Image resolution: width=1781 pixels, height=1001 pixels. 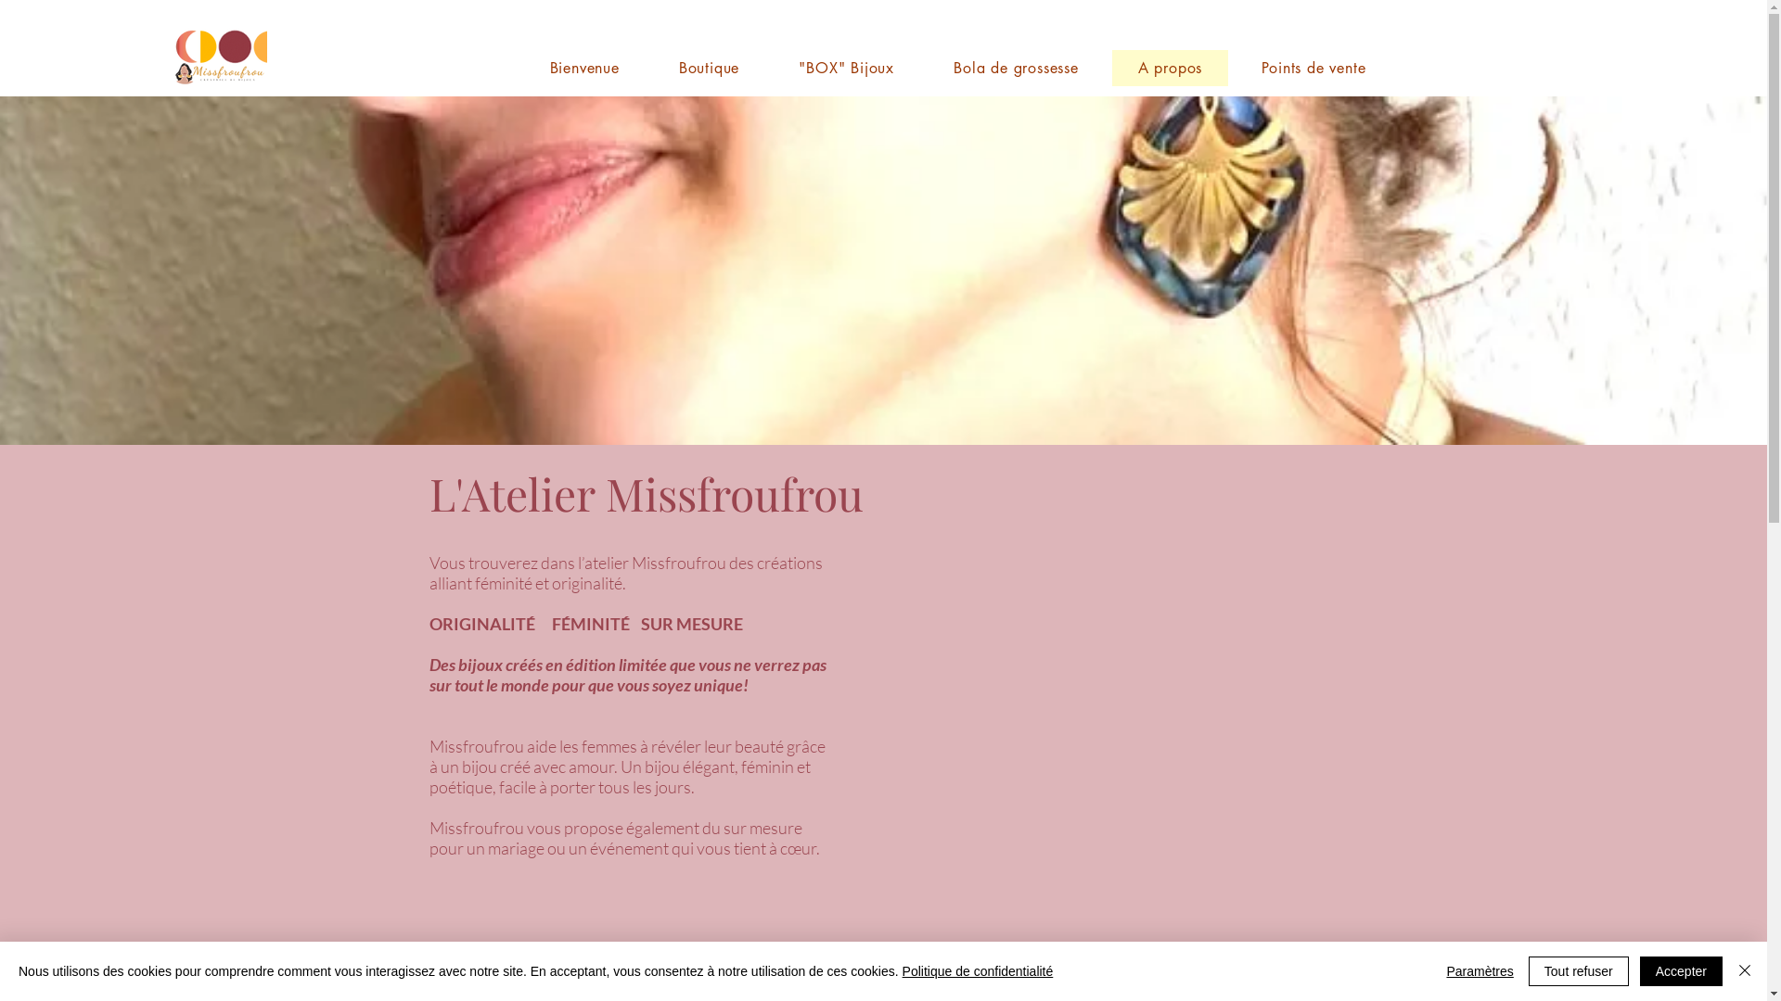 I want to click on Points de vente, so click(x=1313, y=69).